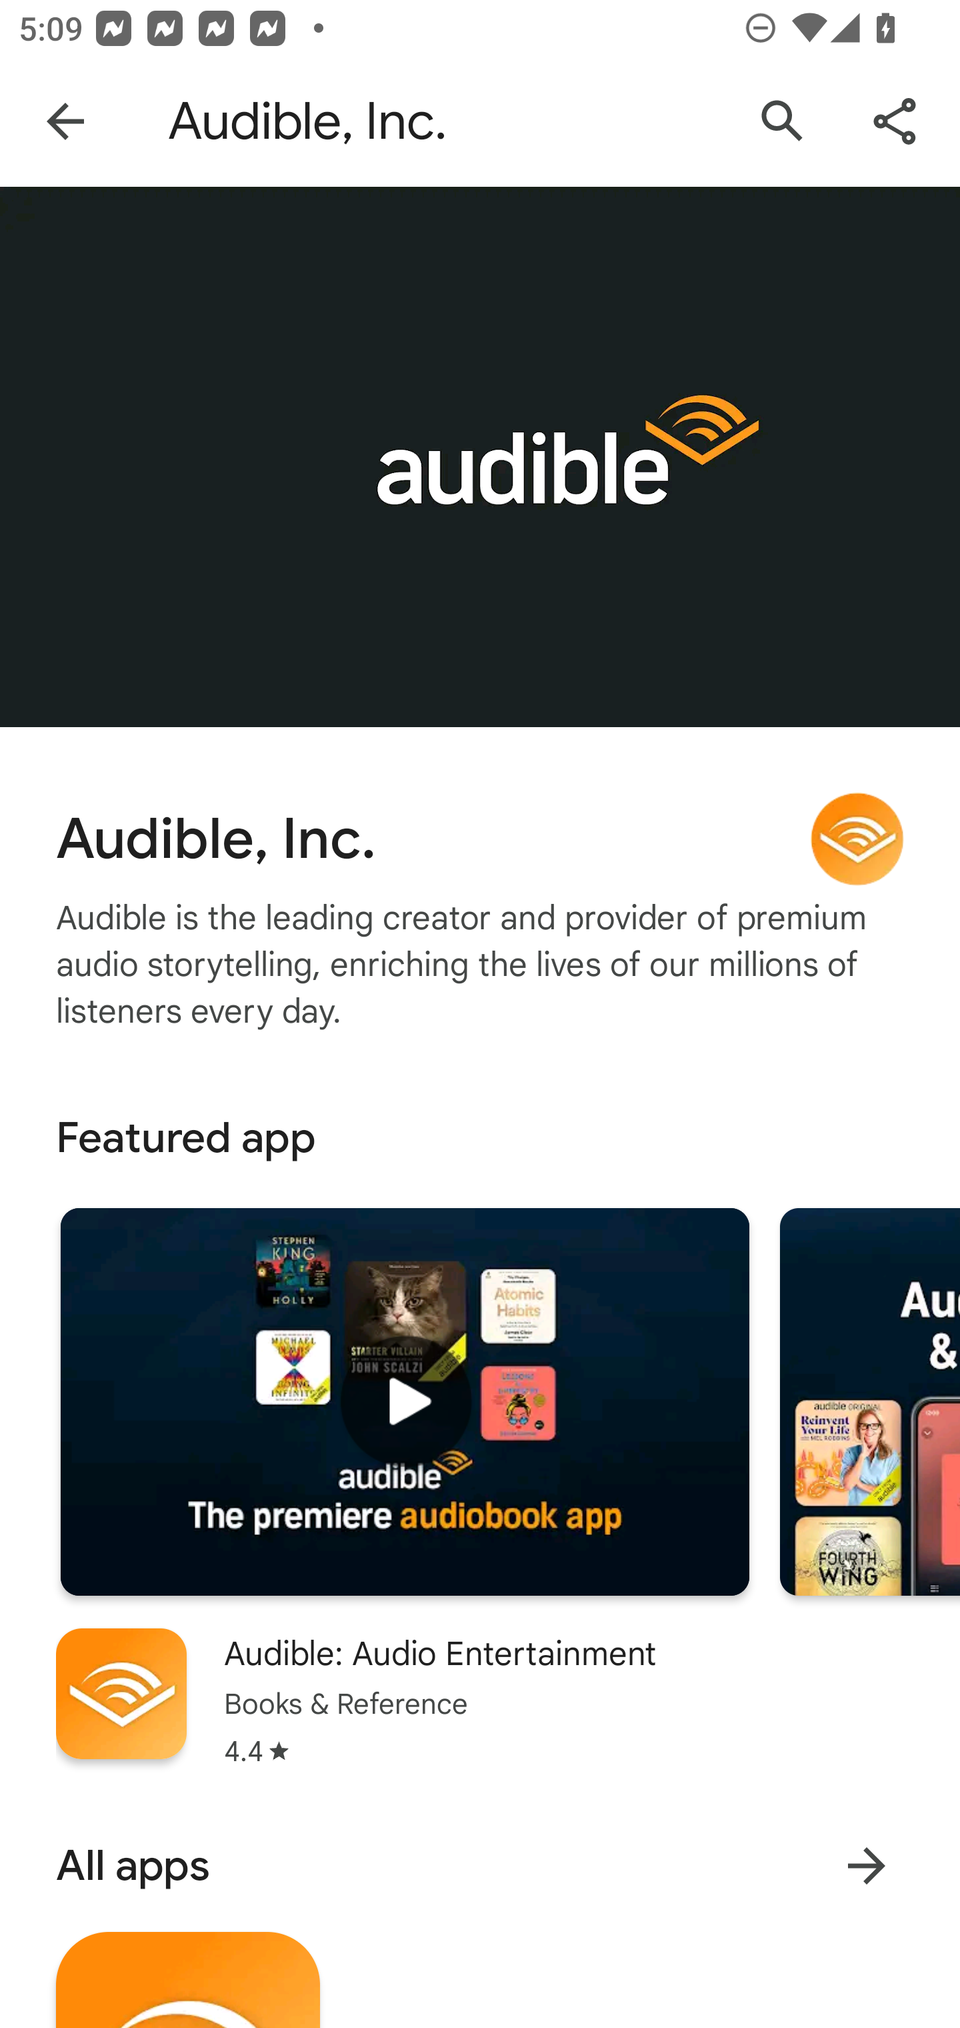 The width and height of the screenshot is (960, 2028). What do you see at coordinates (866, 1865) in the screenshot?
I see `More results for All apps` at bounding box center [866, 1865].